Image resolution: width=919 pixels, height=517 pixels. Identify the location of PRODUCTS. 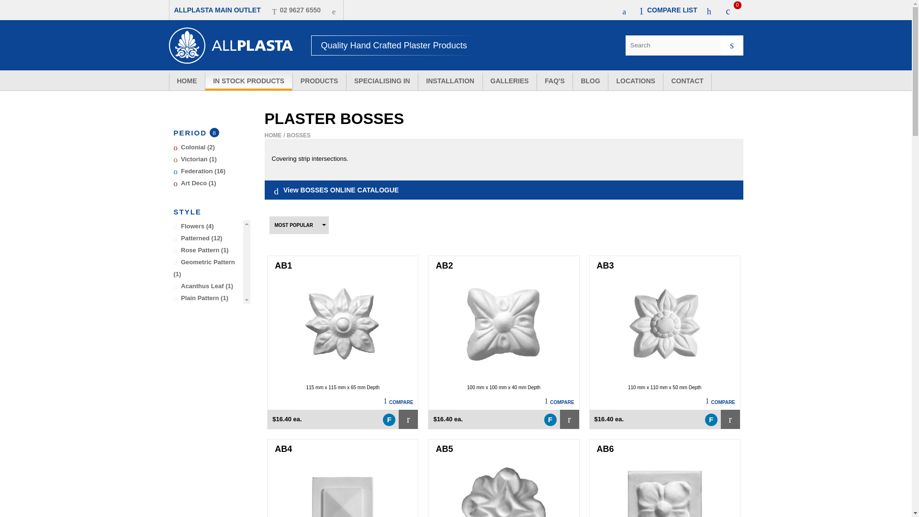
(320, 82).